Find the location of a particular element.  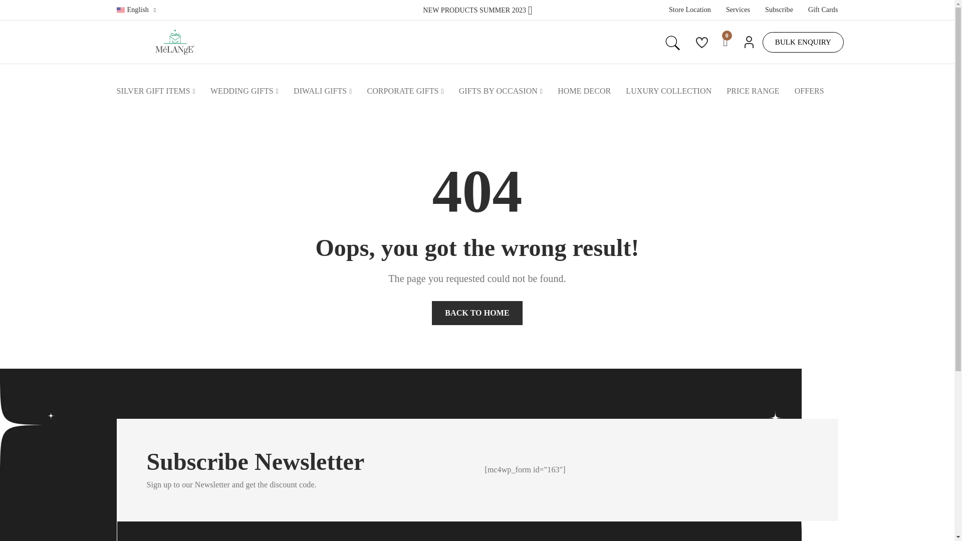

English is located at coordinates (136, 10).